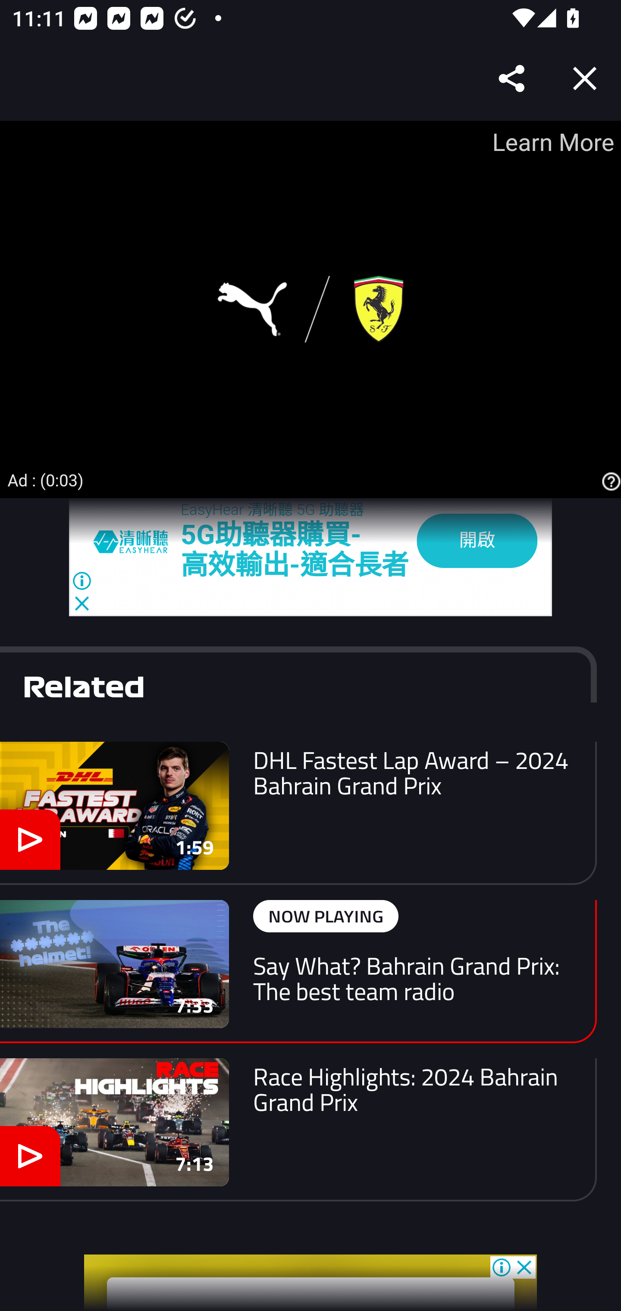  I want to click on 7:13 Race Highlights: 2024 Bahrain Grand Prix, so click(298, 1129).